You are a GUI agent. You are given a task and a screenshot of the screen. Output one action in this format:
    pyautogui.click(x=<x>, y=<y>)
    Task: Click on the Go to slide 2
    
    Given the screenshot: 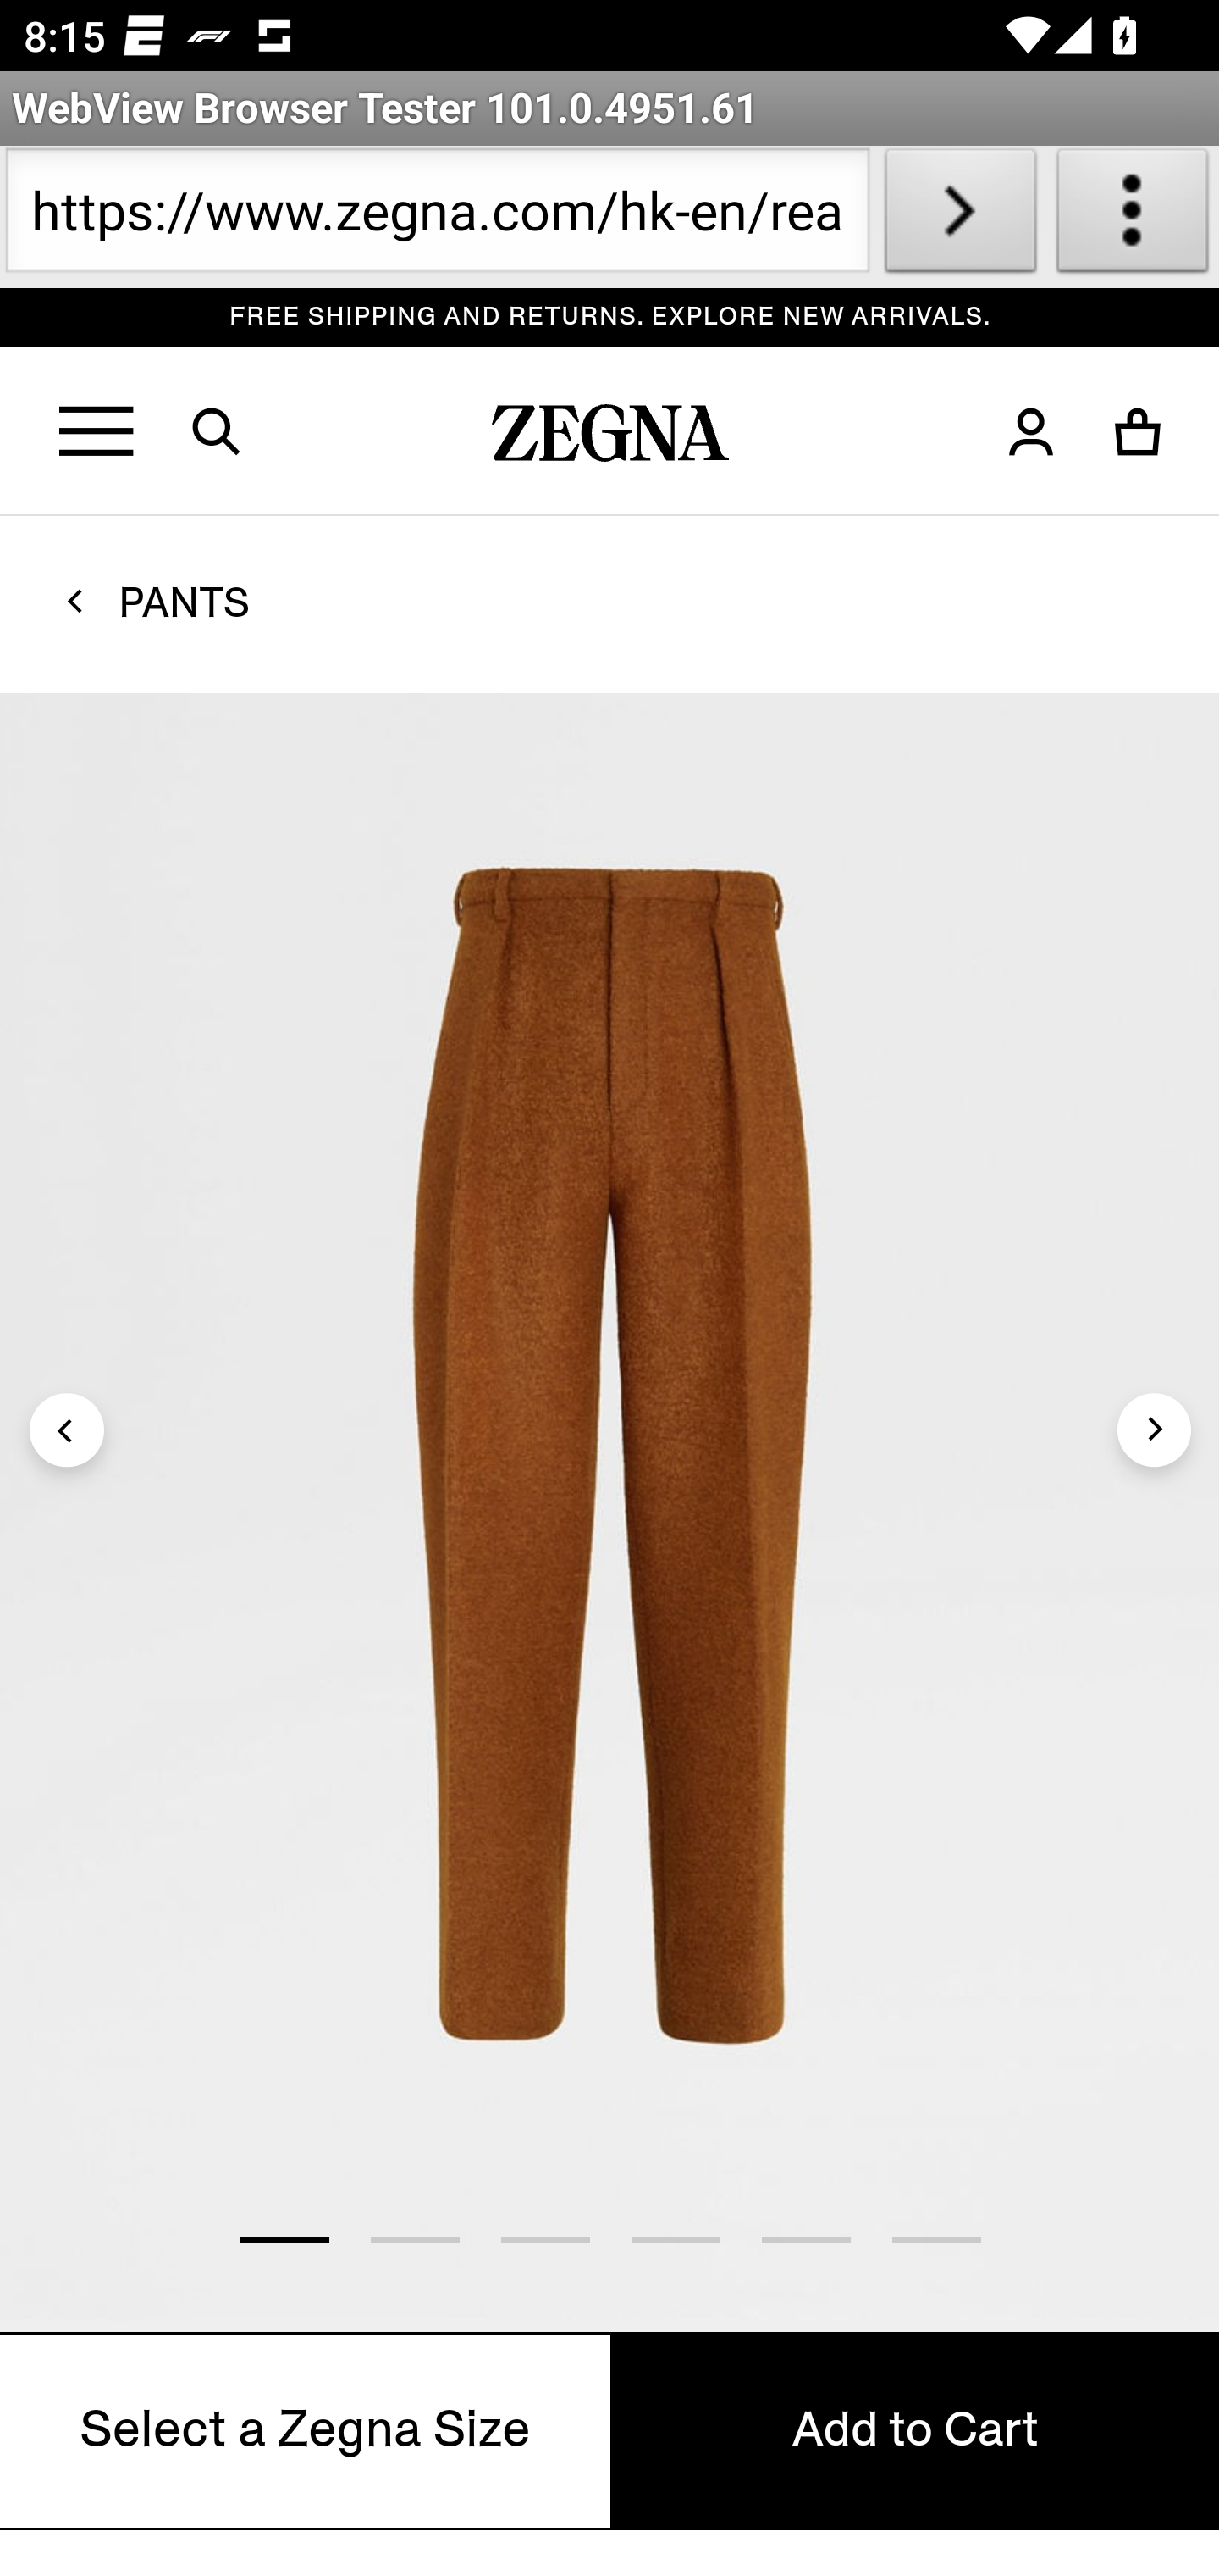 What is the action you would take?
    pyautogui.click(x=414, y=2239)
    